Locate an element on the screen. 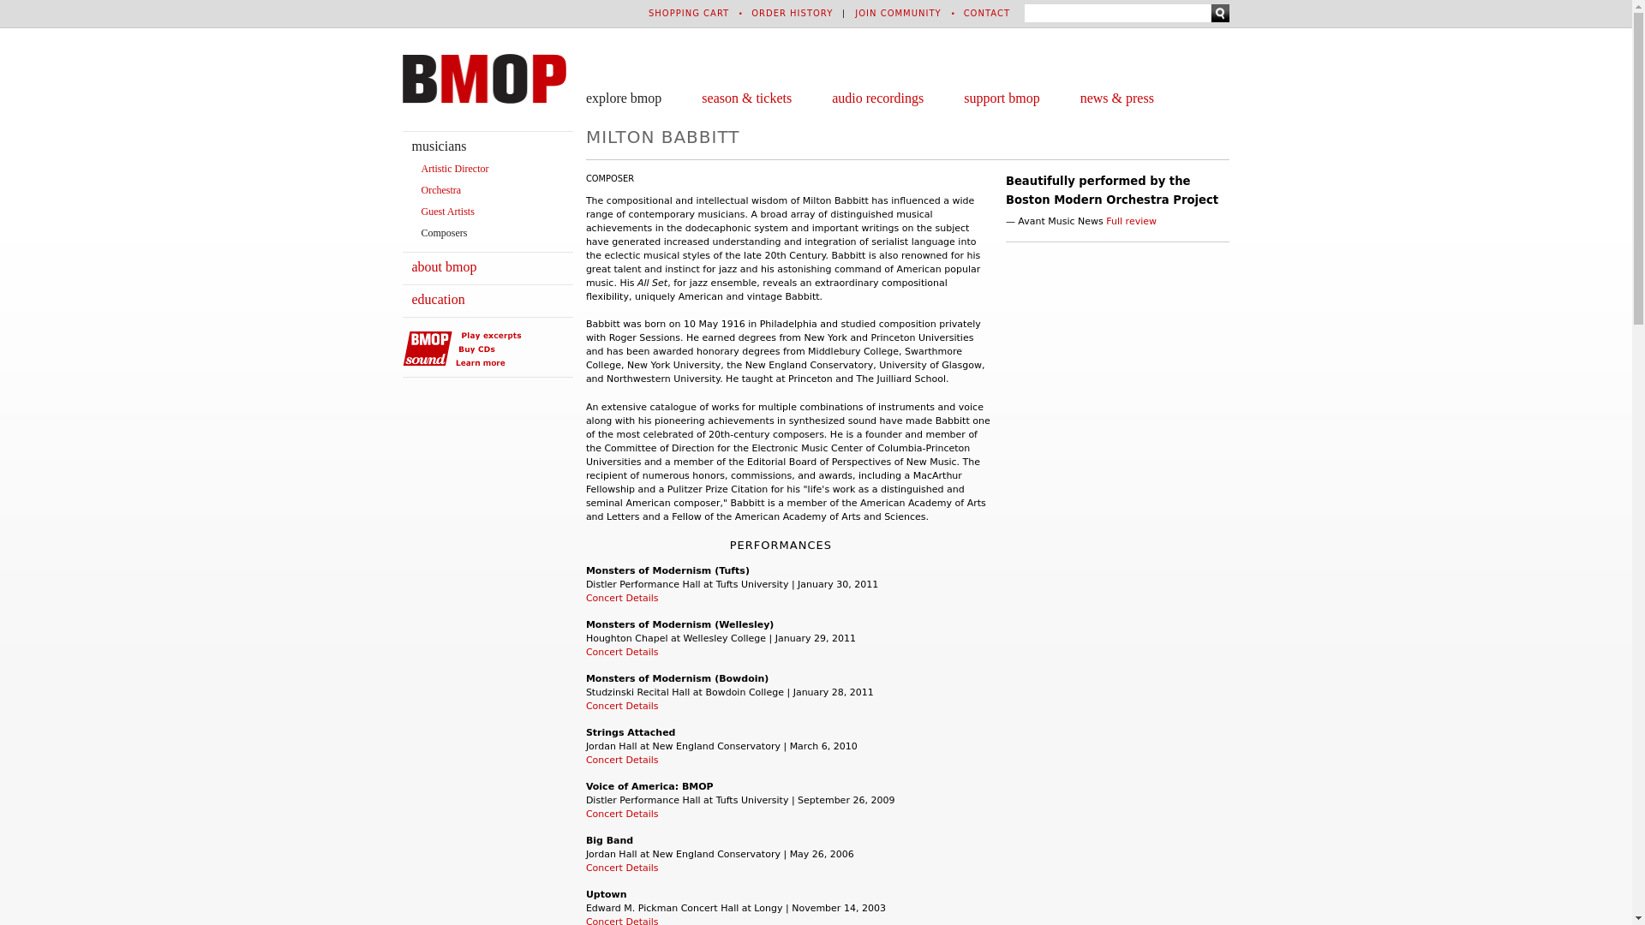 The height and width of the screenshot is (925, 1645). Home is located at coordinates (484, 78).